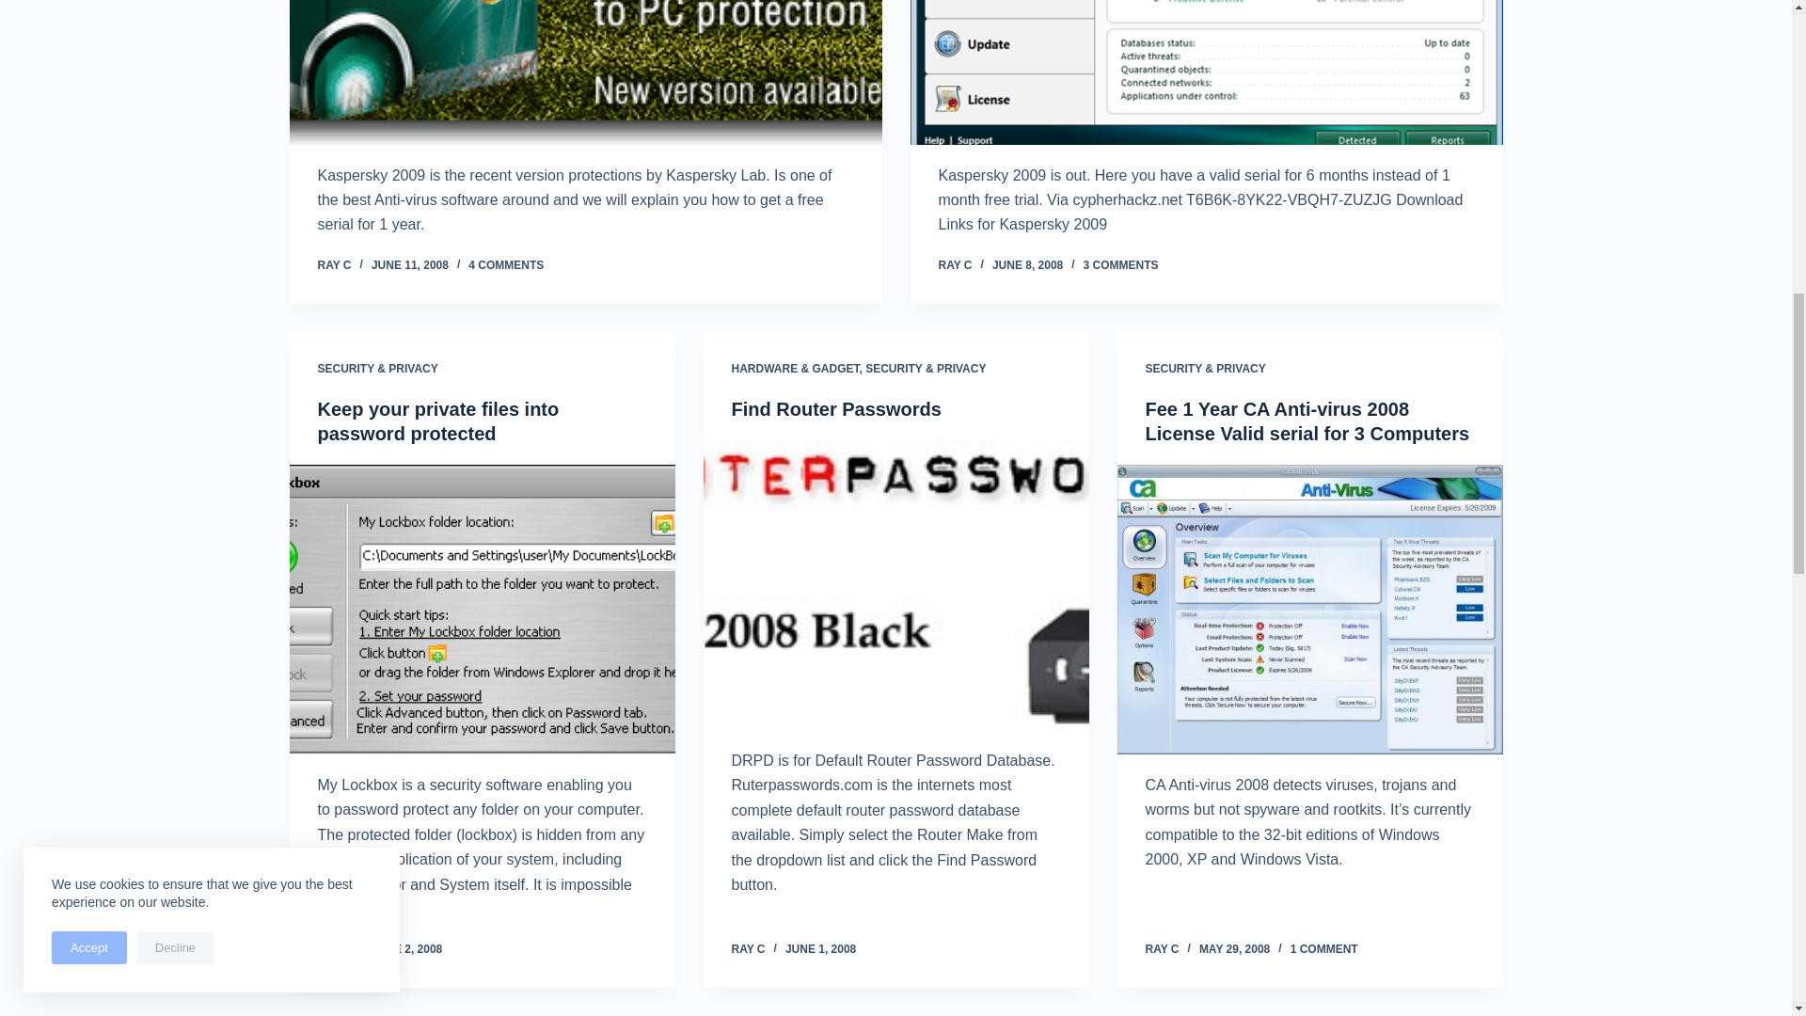  What do you see at coordinates (335, 265) in the screenshot?
I see `Posts by Ray C` at bounding box center [335, 265].